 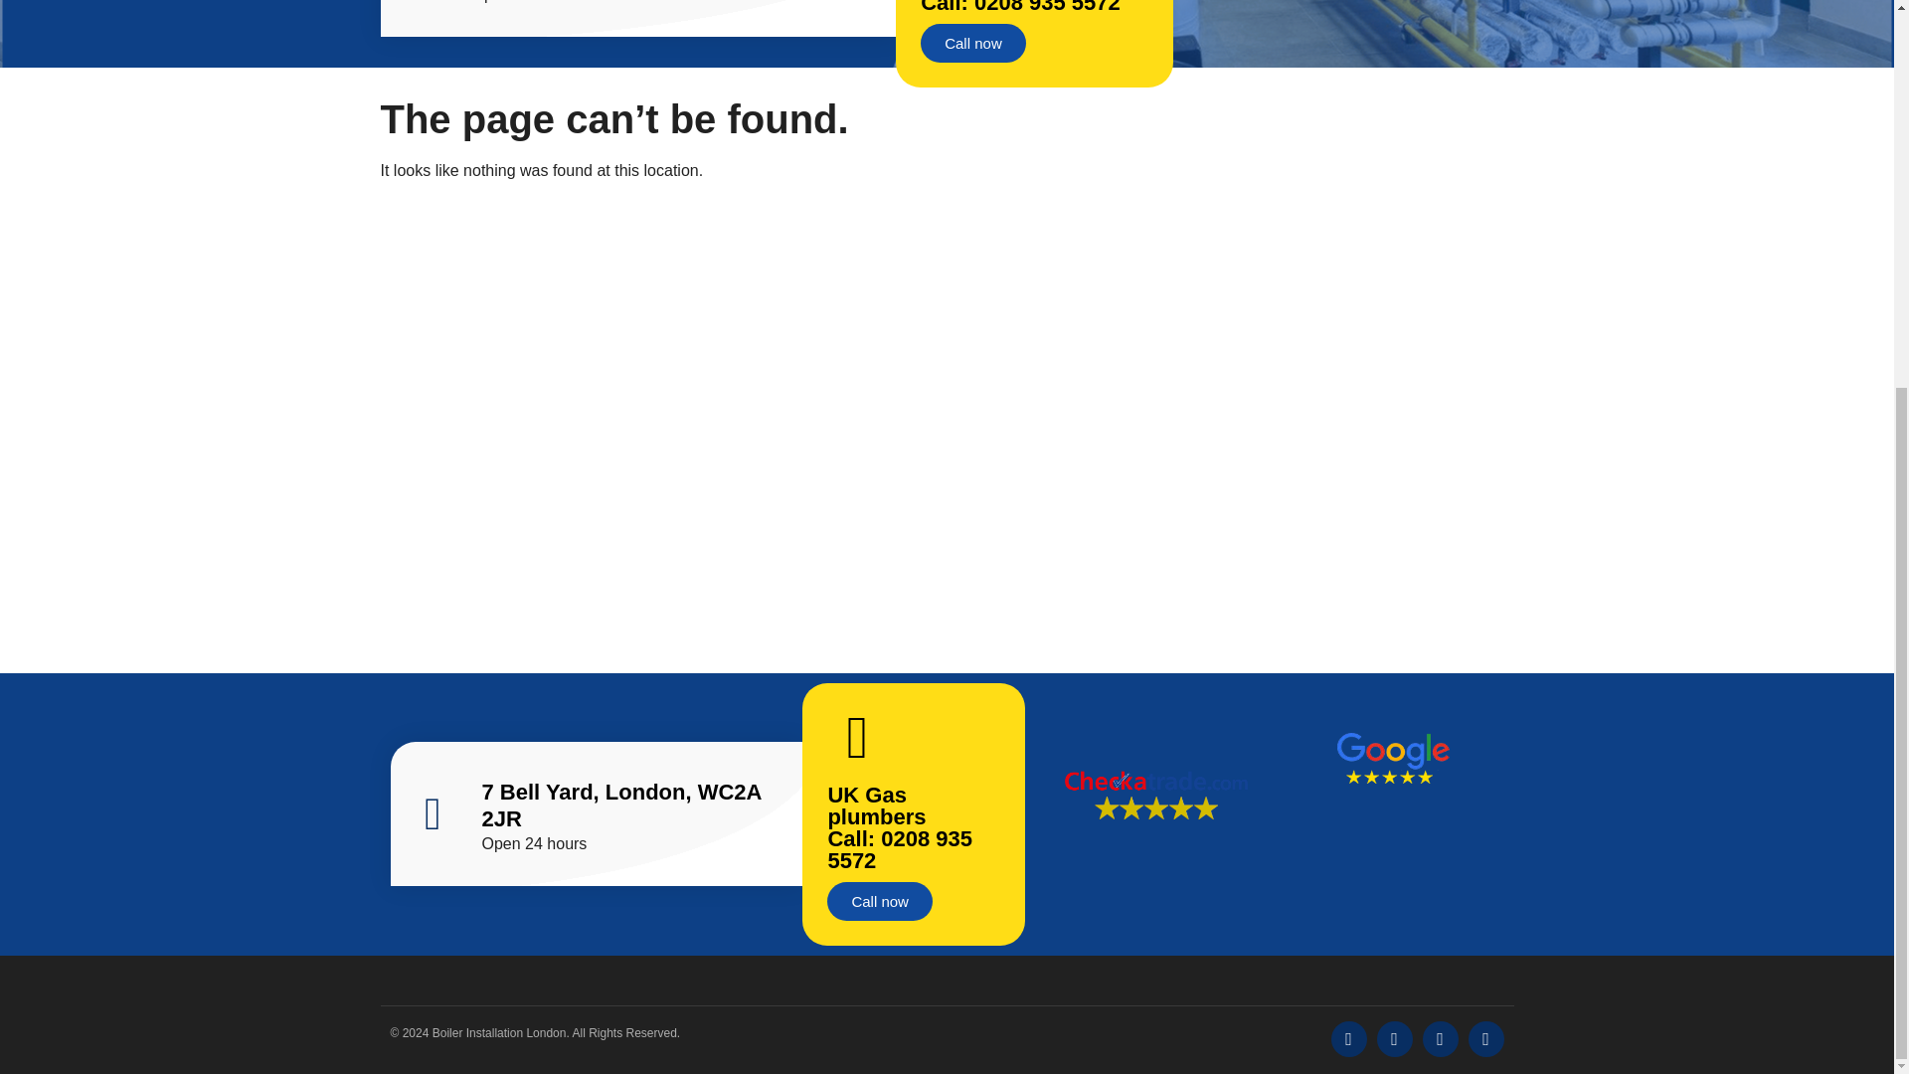 What do you see at coordinates (879, 901) in the screenshot?
I see `Call now` at bounding box center [879, 901].